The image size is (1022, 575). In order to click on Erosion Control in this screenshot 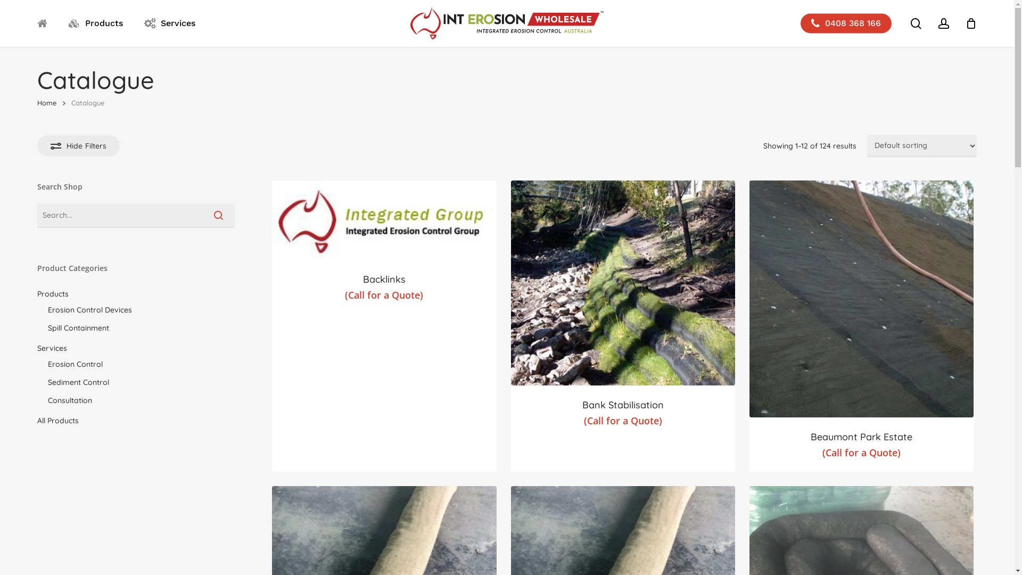, I will do `click(142, 364)`.